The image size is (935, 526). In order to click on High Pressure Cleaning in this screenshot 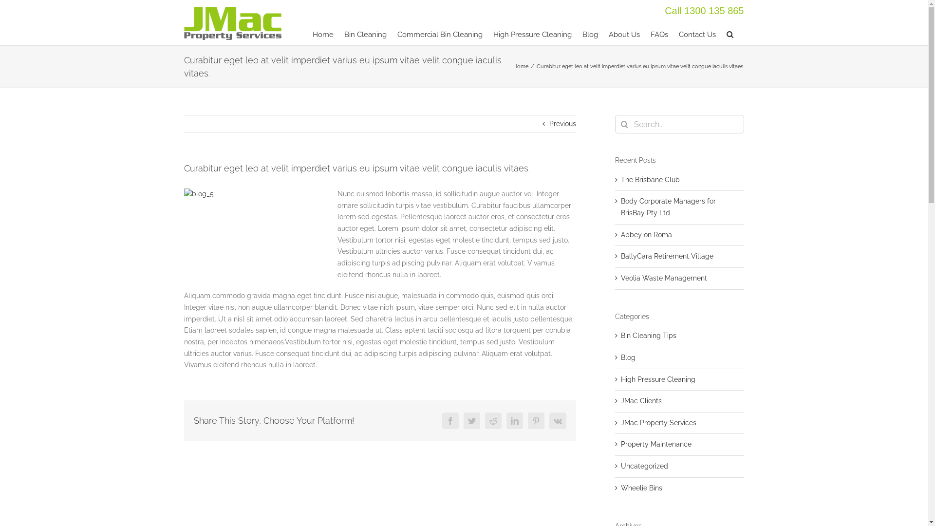, I will do `click(680, 380)`.